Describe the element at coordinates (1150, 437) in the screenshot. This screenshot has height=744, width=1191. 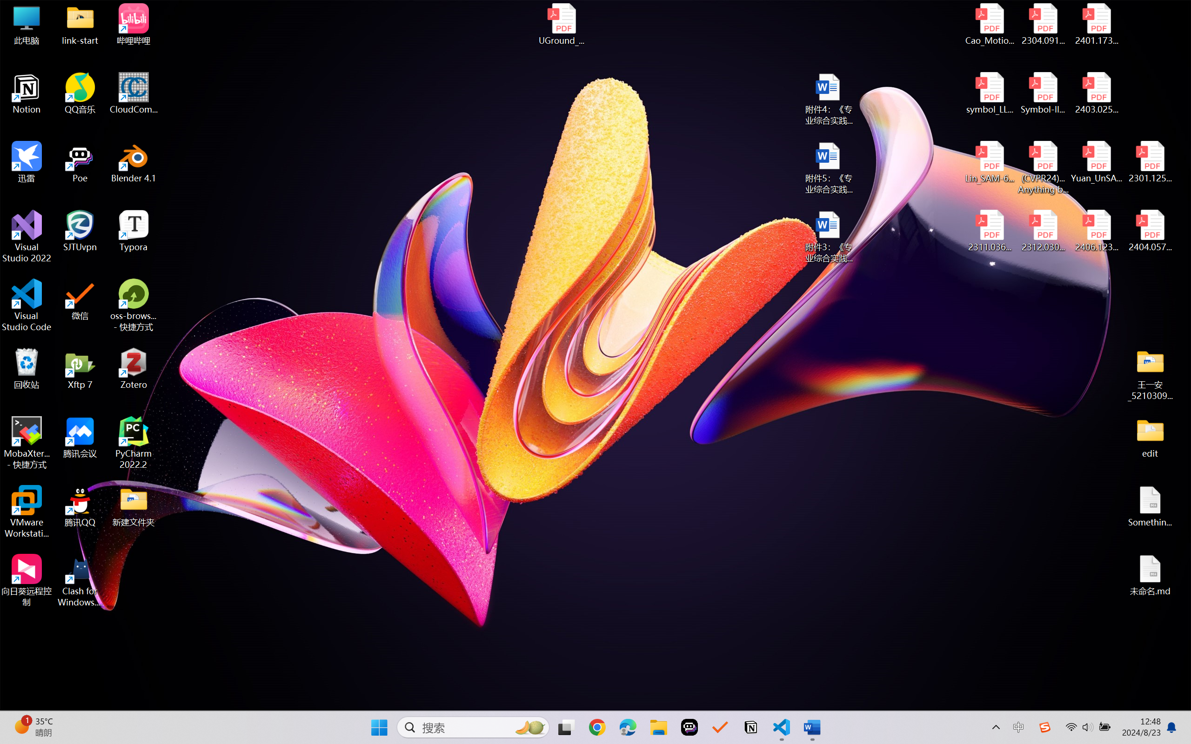
I see `edit` at that location.